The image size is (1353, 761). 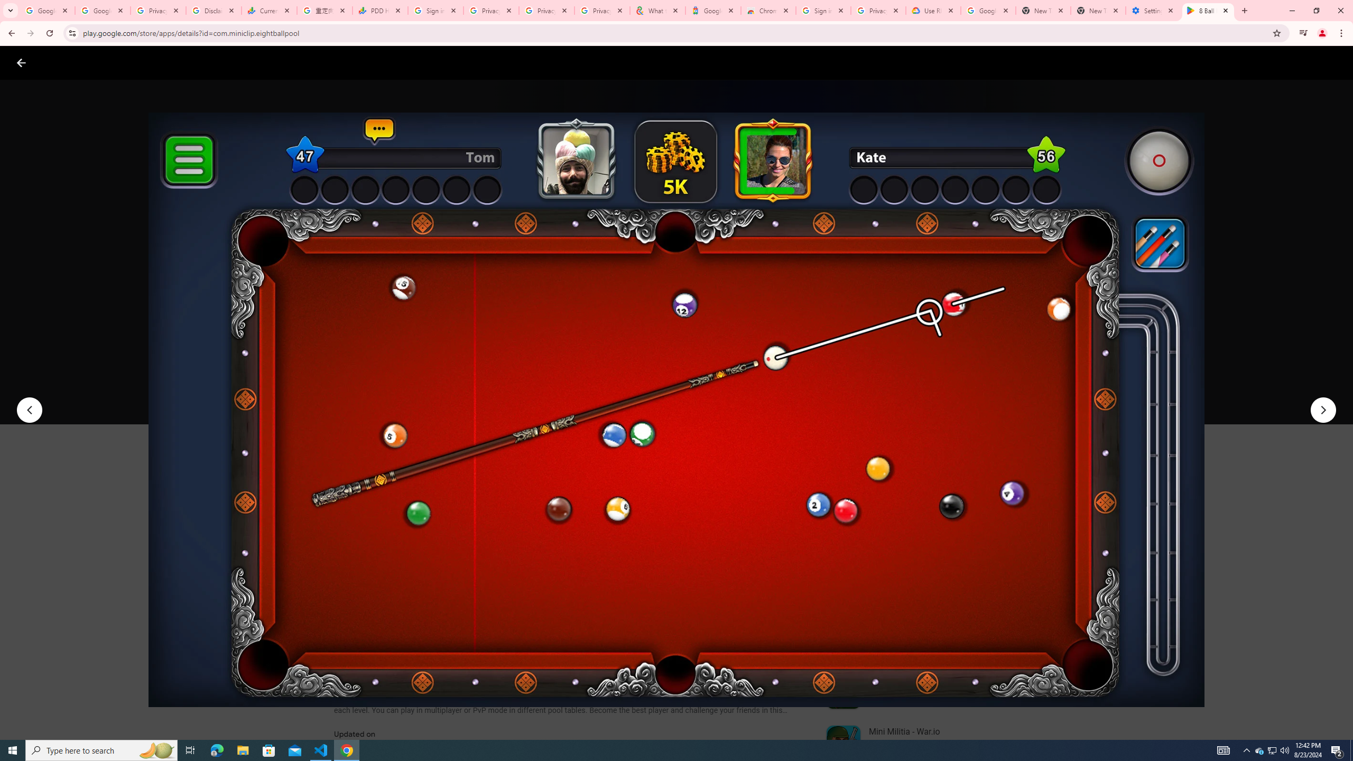 What do you see at coordinates (1310, 62) in the screenshot?
I see `Help Center` at bounding box center [1310, 62].